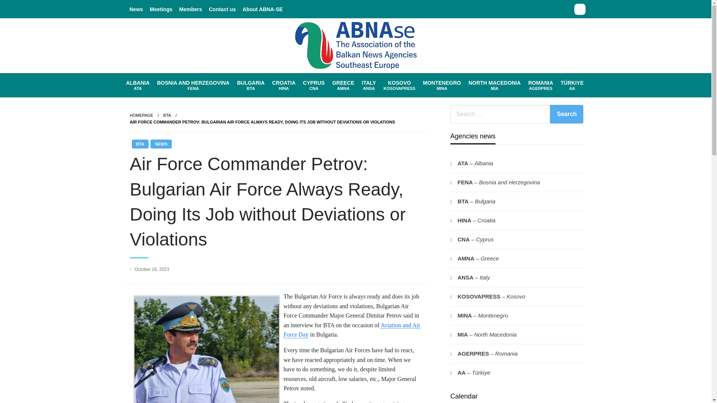  Describe the element at coordinates (442, 85) in the screenshot. I see `MINA` at that location.